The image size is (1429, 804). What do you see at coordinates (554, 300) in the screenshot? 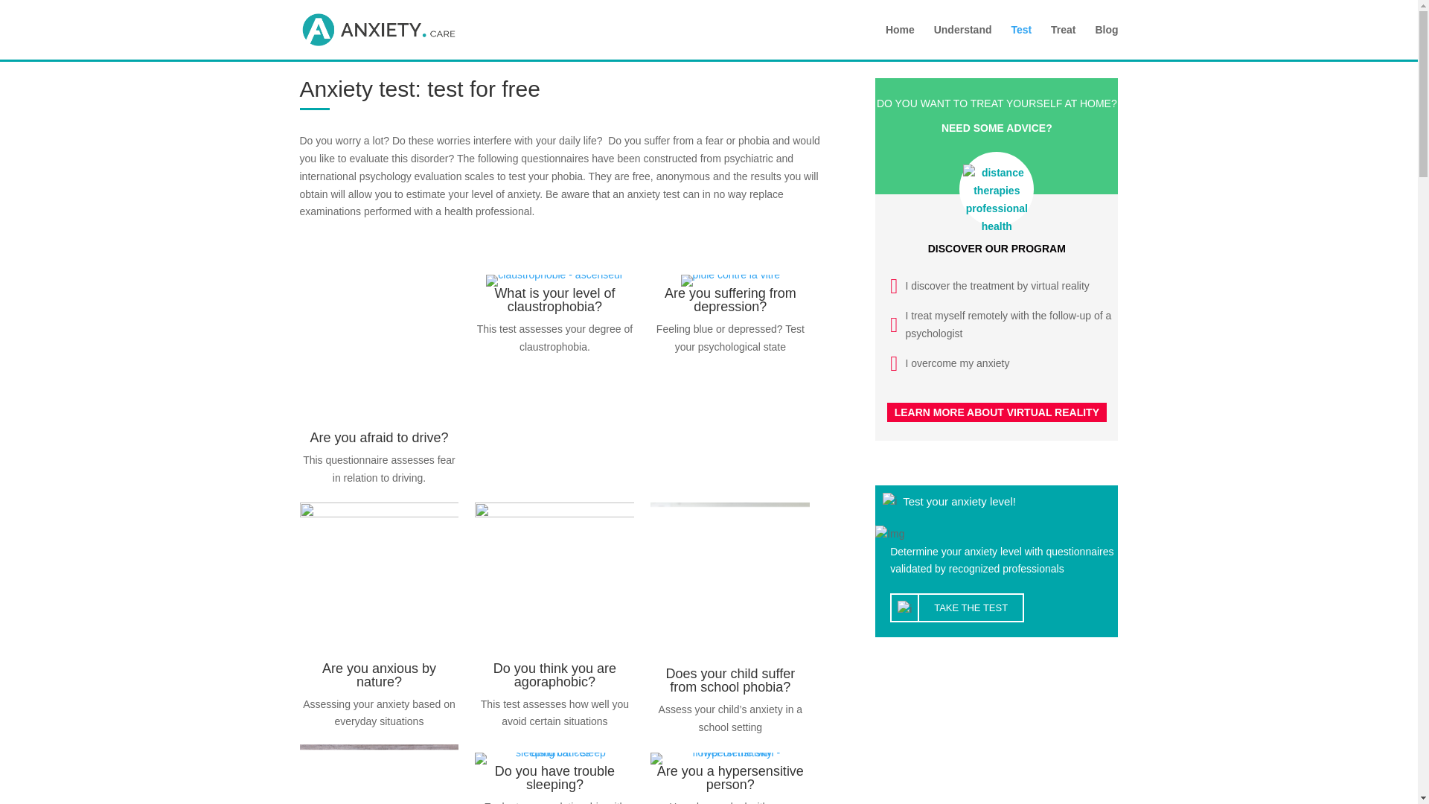
I see `What is your level of claustrophobia?` at bounding box center [554, 300].